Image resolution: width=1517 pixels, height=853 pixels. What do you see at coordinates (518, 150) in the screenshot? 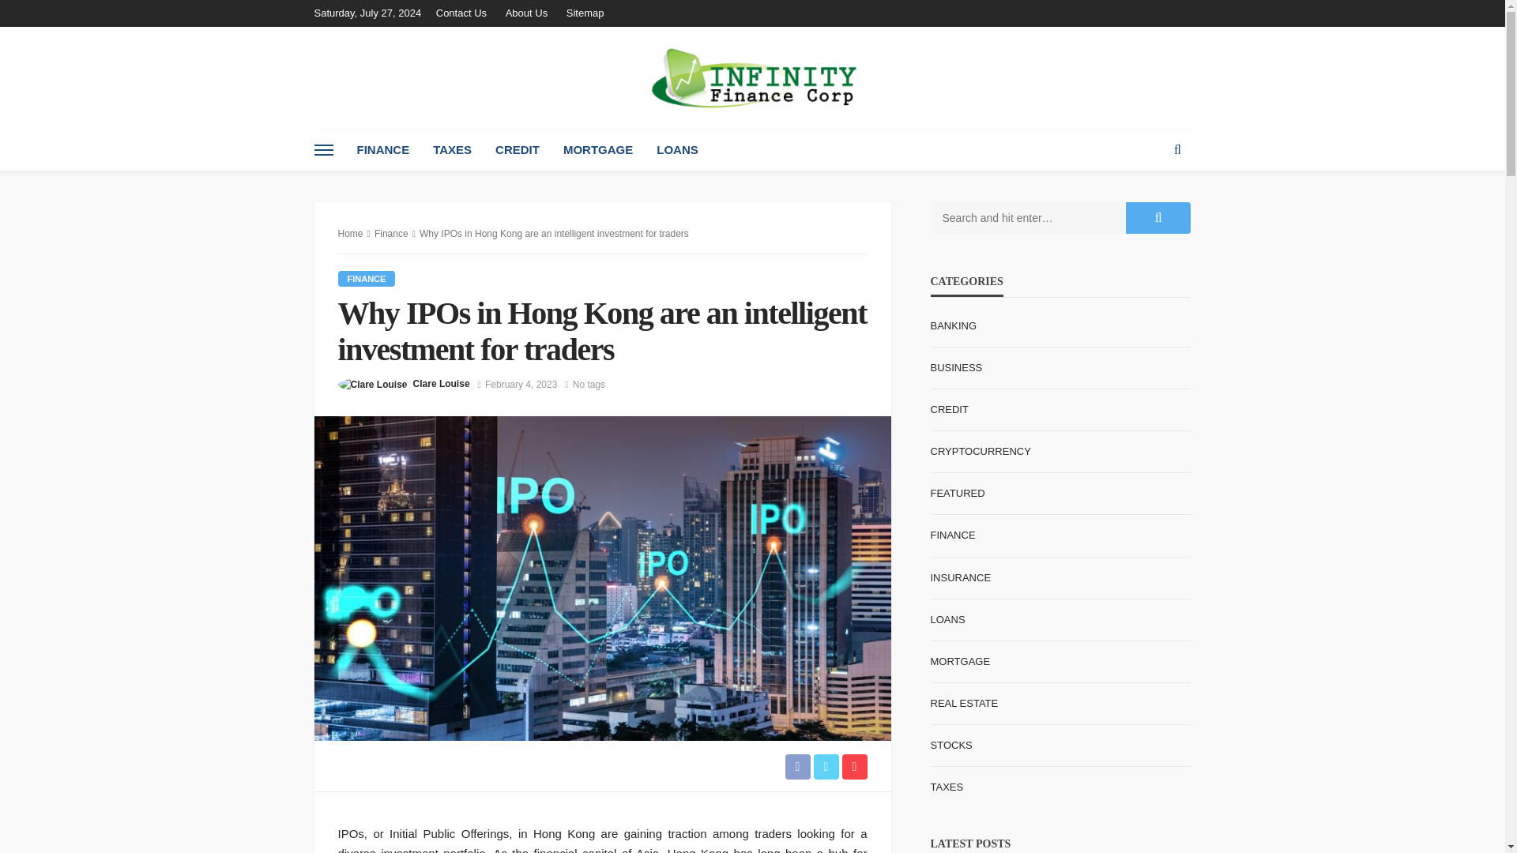
I see `CREDIT` at bounding box center [518, 150].